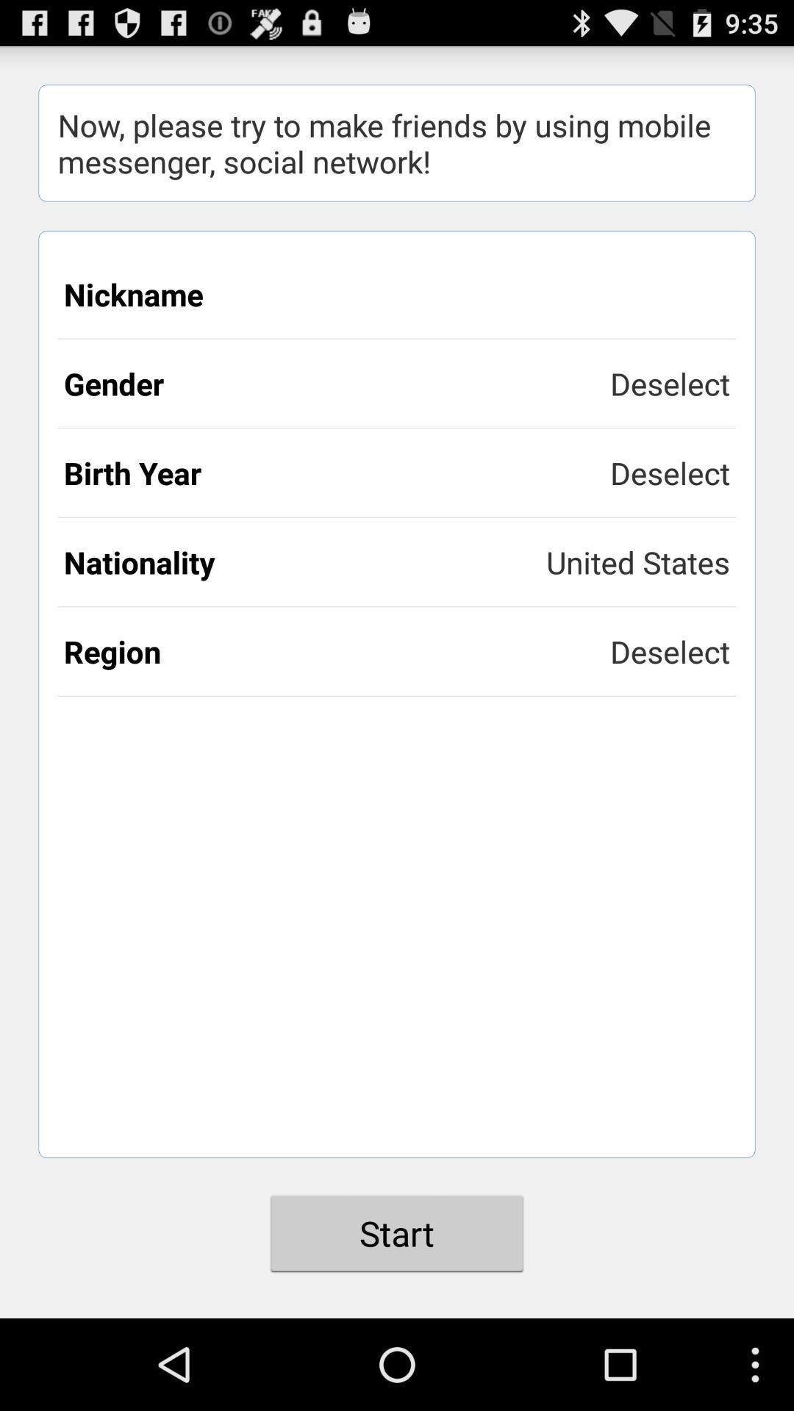  What do you see at coordinates (305, 561) in the screenshot?
I see `tap the app below birth year` at bounding box center [305, 561].